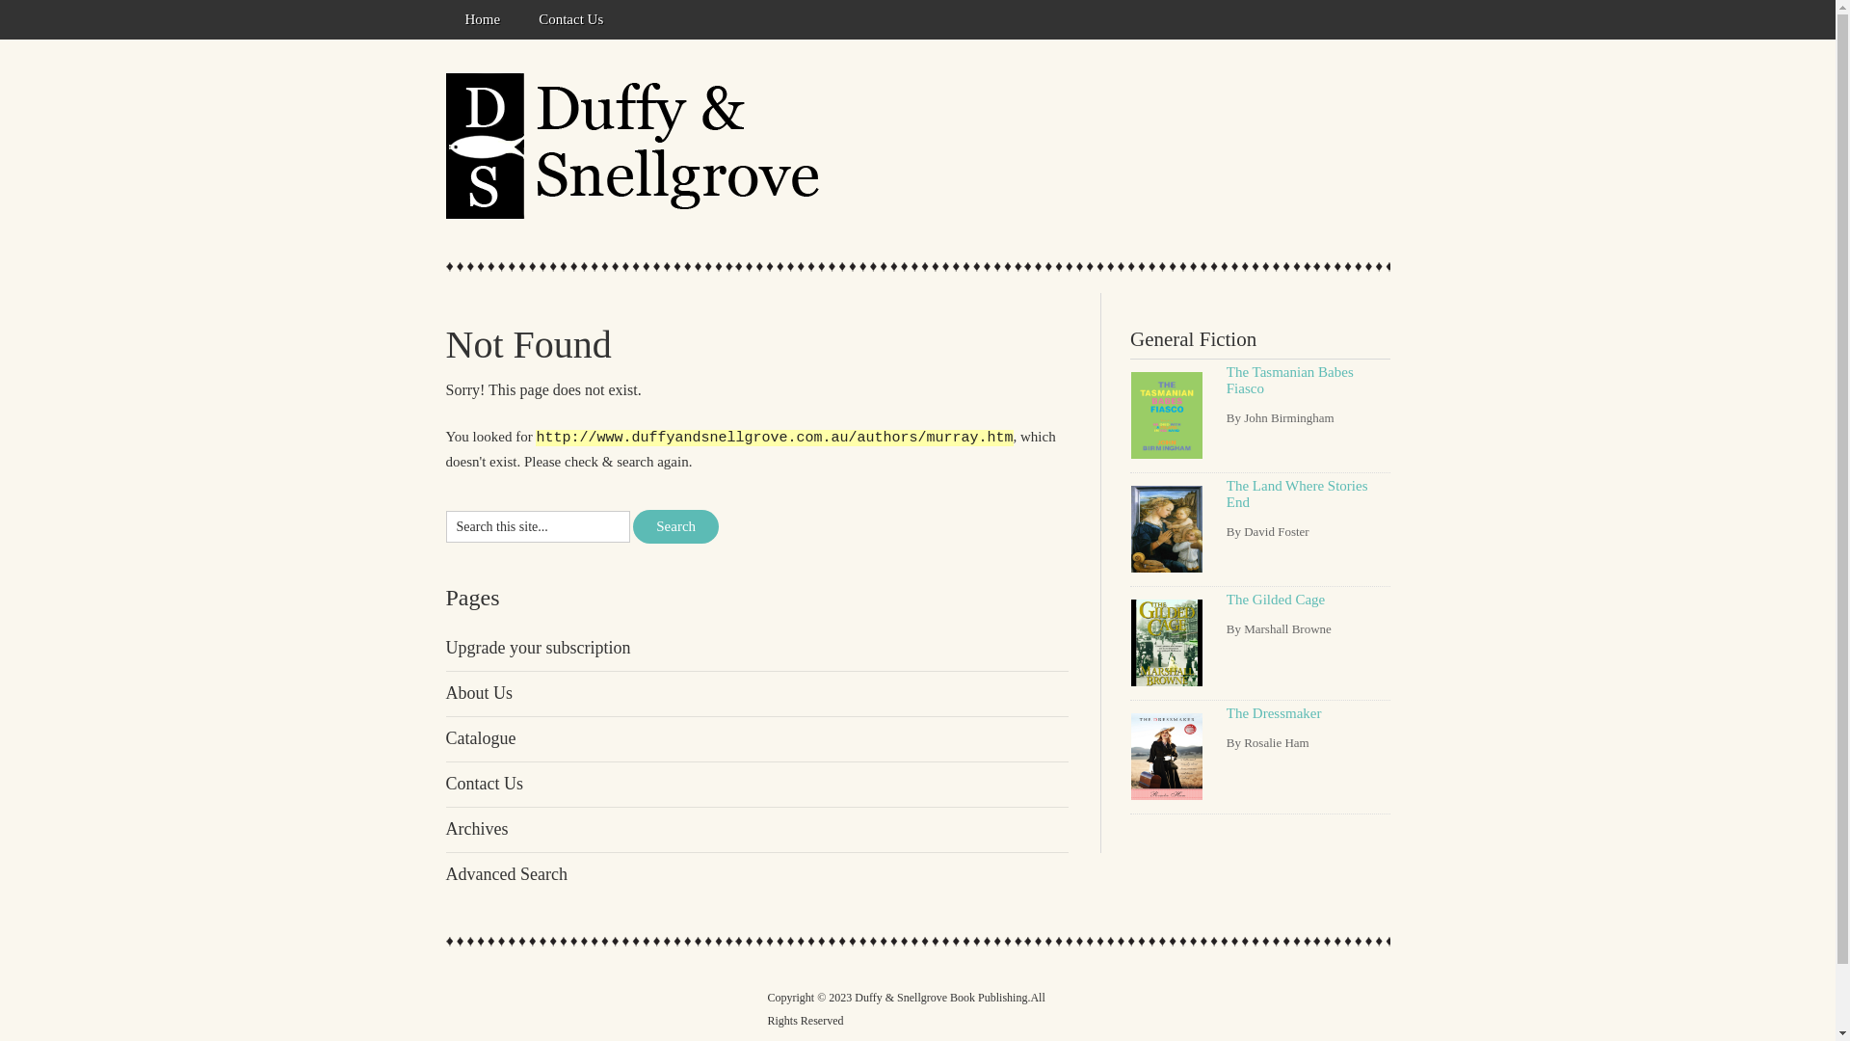  What do you see at coordinates (1167, 643) in the screenshot?
I see `The Gilded Cage` at bounding box center [1167, 643].